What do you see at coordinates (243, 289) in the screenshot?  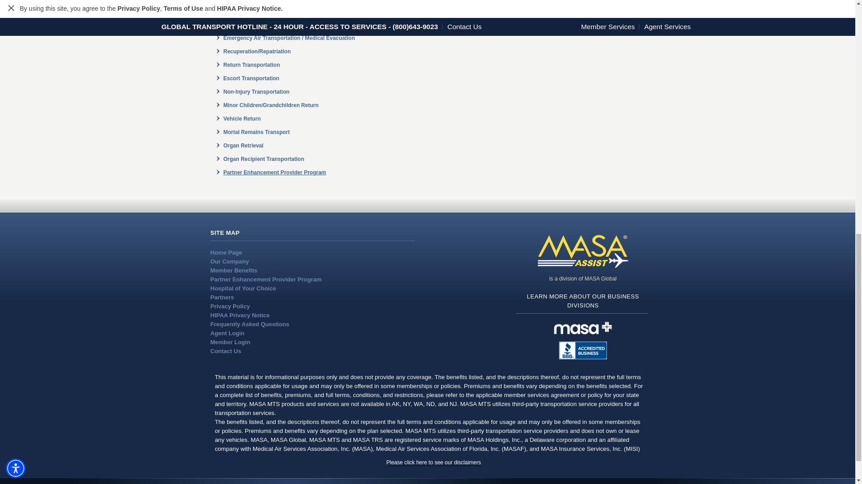 I see `Hospital of Your Choice` at bounding box center [243, 289].